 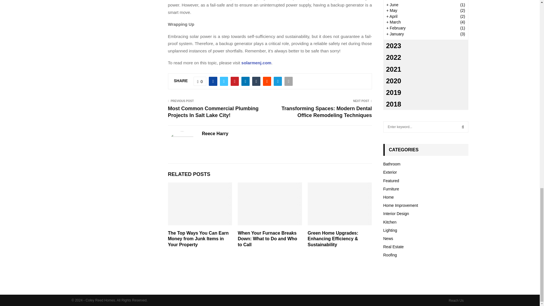 I want to click on Posts by Reece Harry, so click(x=215, y=134).